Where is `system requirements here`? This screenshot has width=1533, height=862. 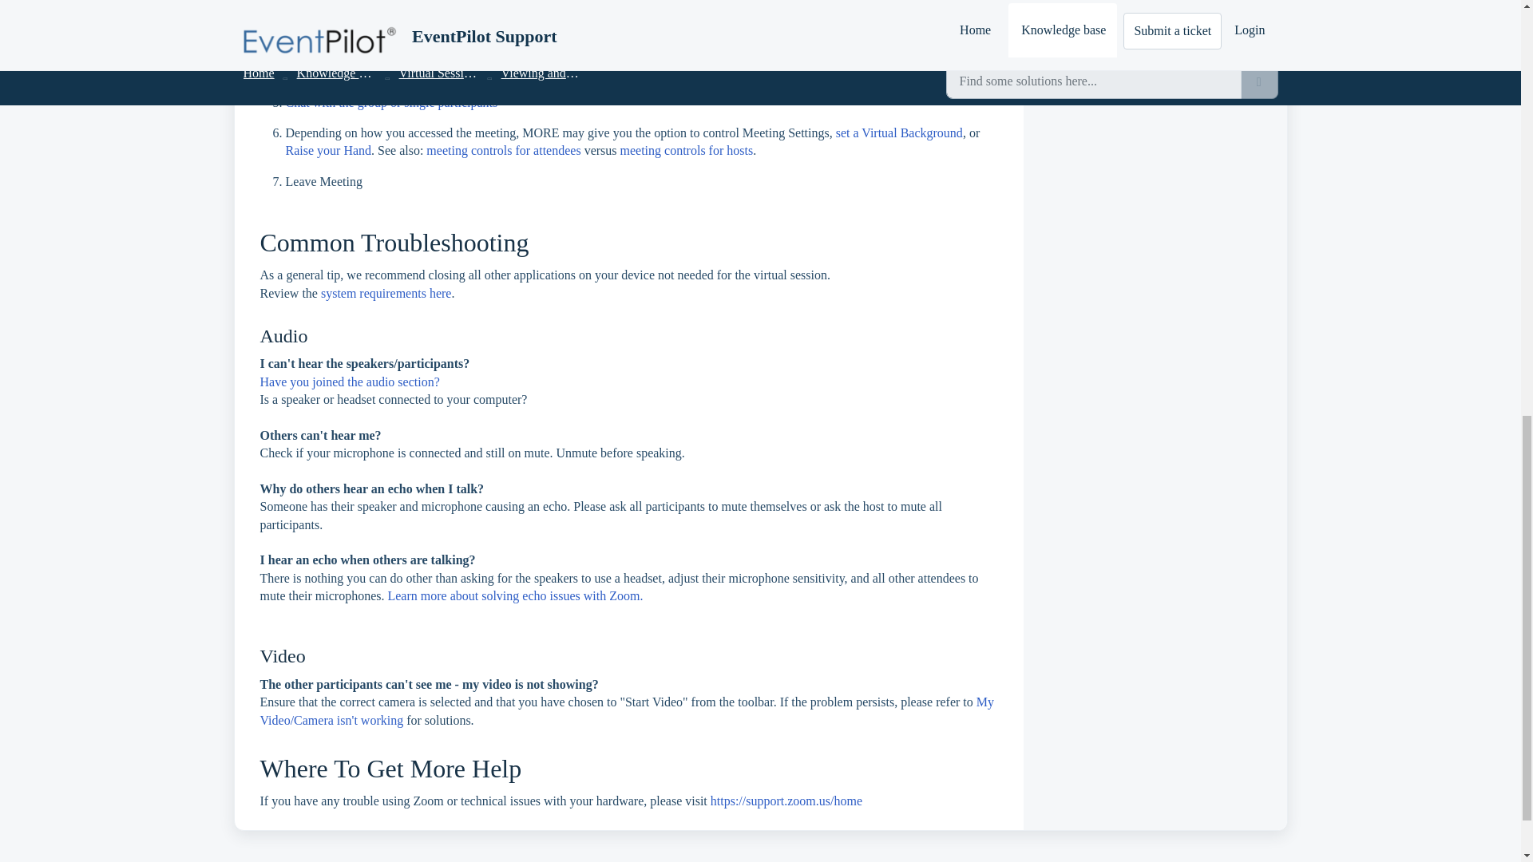 system requirements here is located at coordinates (386, 292).